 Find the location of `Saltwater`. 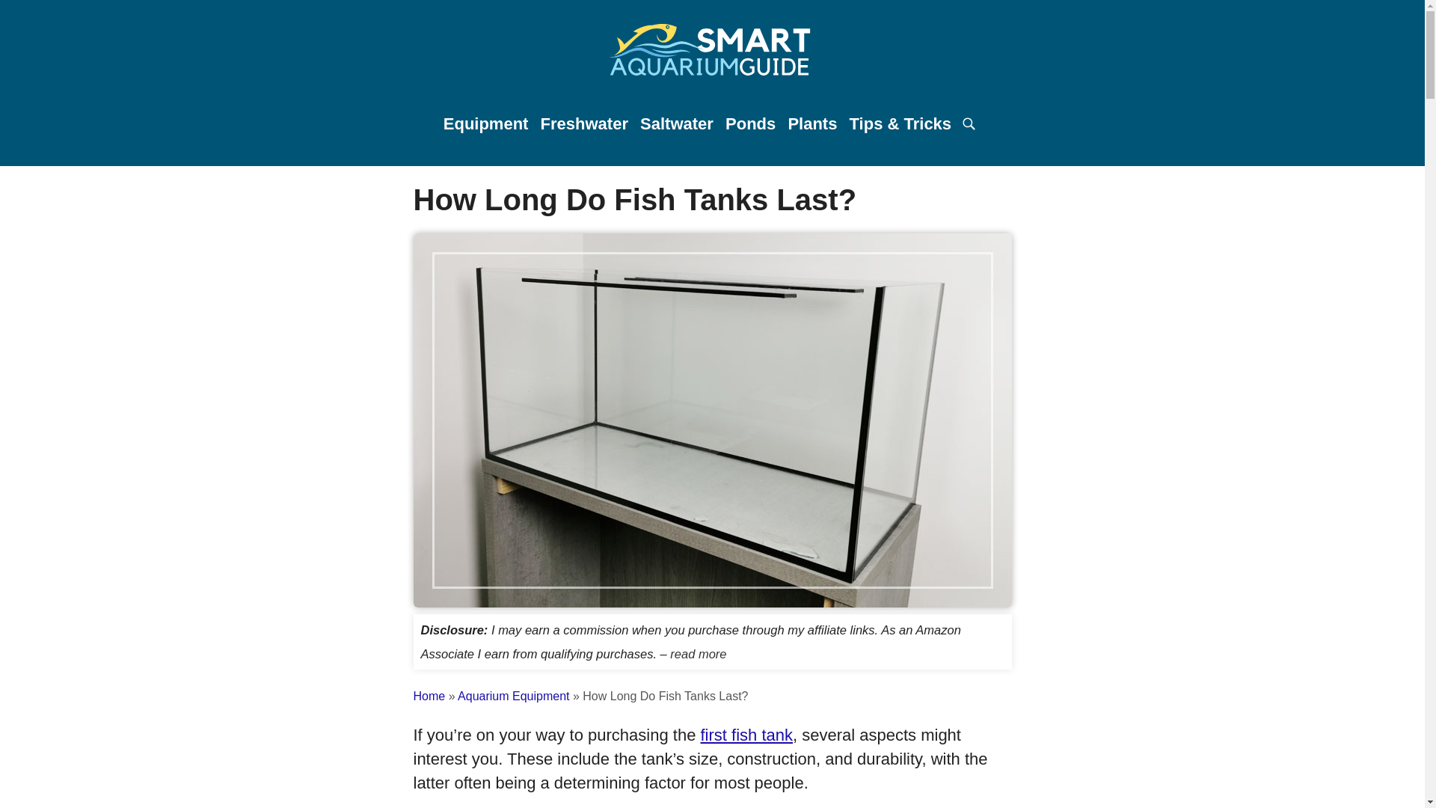

Saltwater is located at coordinates (677, 124).